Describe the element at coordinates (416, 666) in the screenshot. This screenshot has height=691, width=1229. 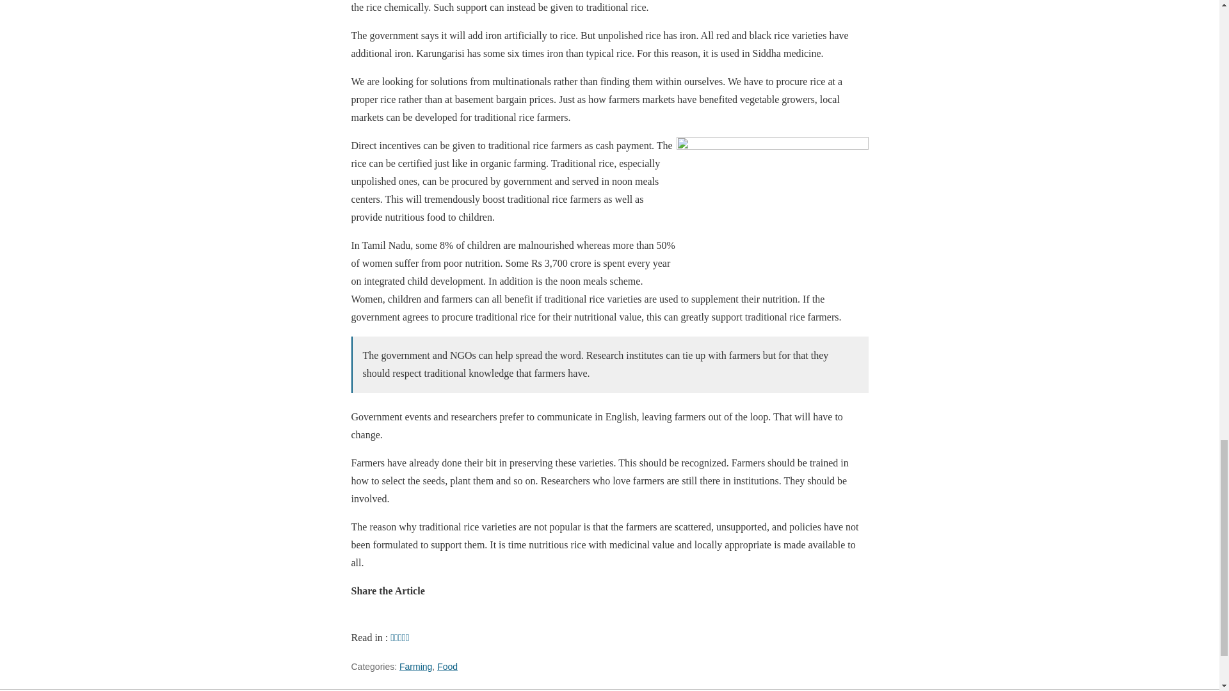
I see `Farming` at that location.